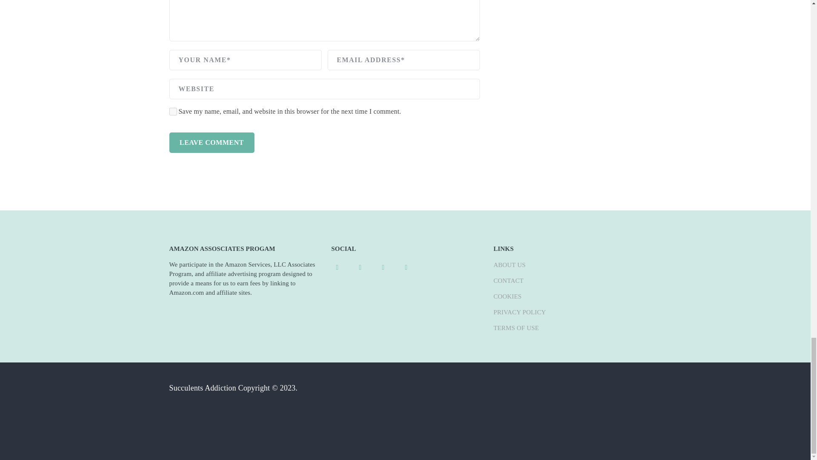  I want to click on Leave Comment, so click(211, 142).